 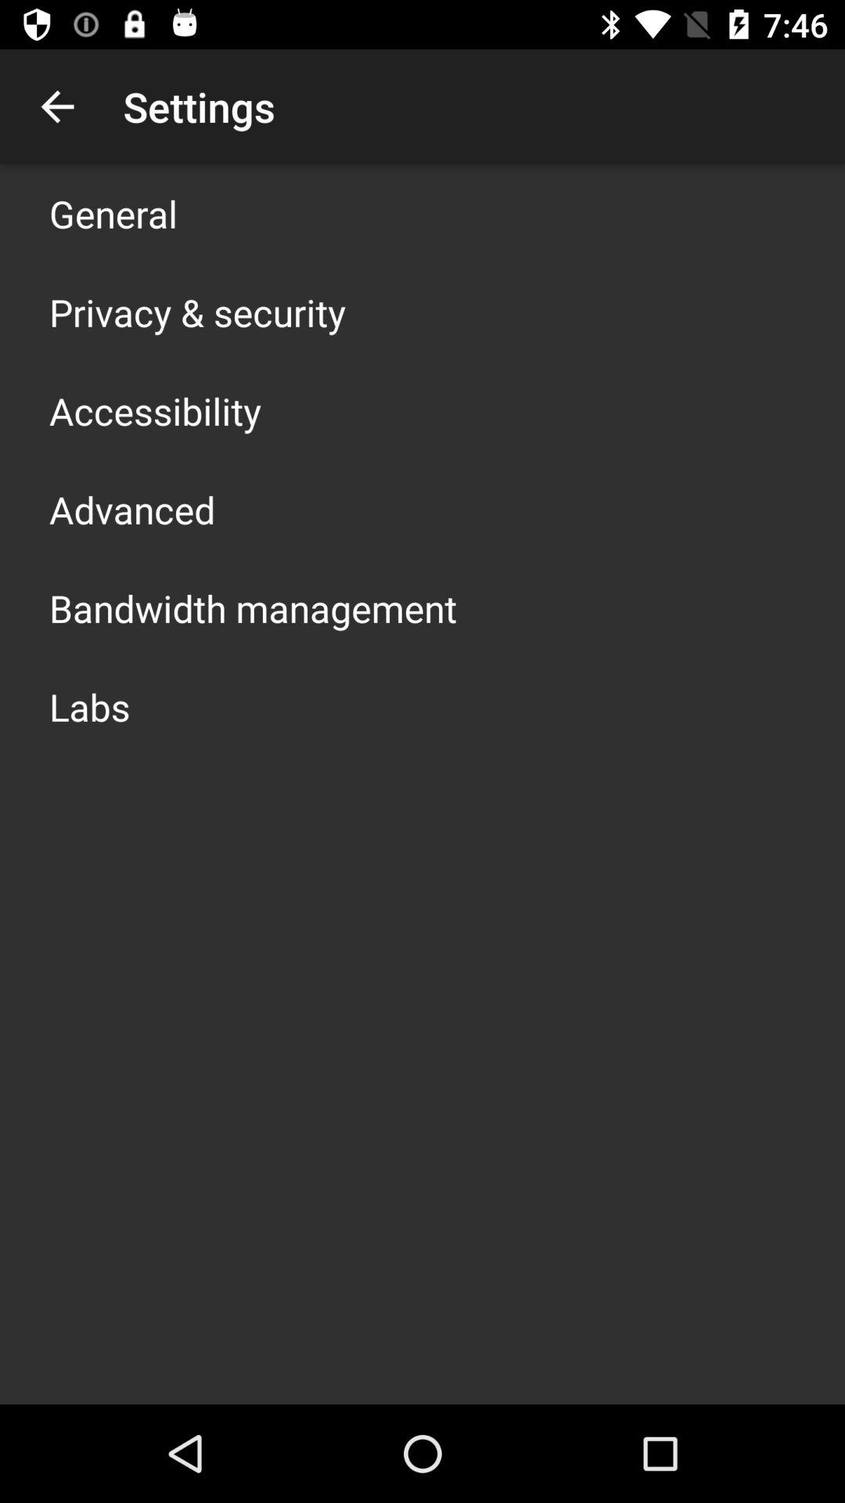 I want to click on launch the labs app, so click(x=89, y=706).